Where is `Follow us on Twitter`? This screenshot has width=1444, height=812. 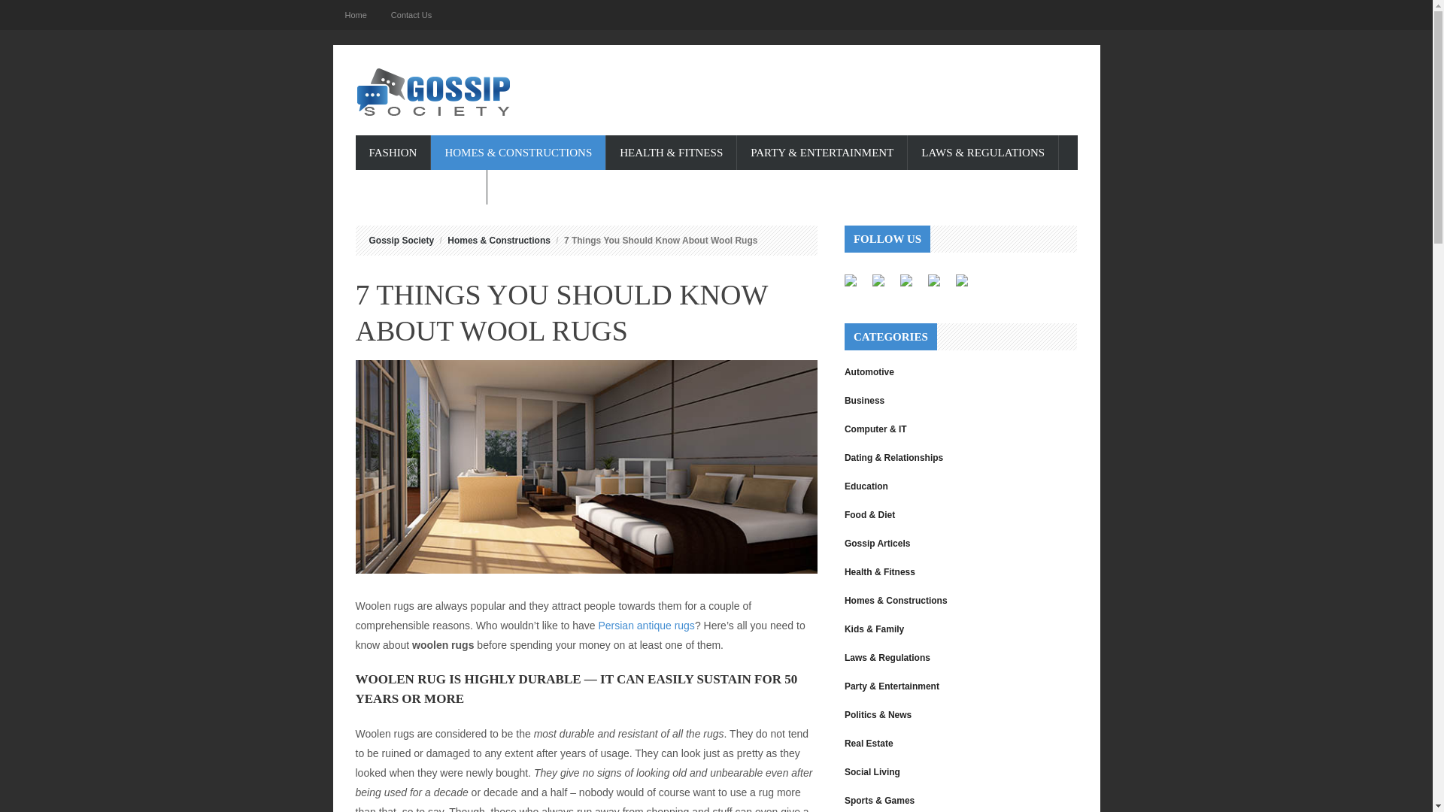 Follow us on Twitter is located at coordinates (878, 280).